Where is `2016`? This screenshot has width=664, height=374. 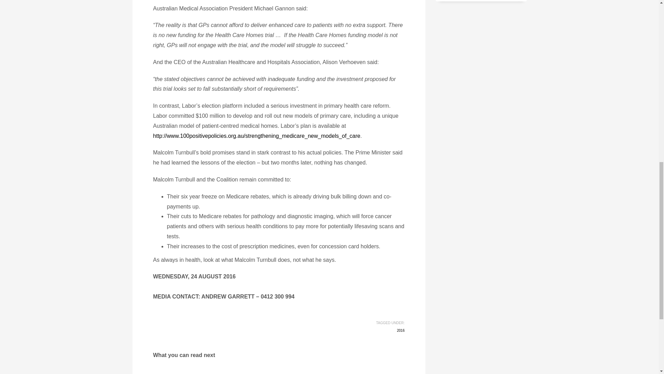
2016 is located at coordinates (400, 330).